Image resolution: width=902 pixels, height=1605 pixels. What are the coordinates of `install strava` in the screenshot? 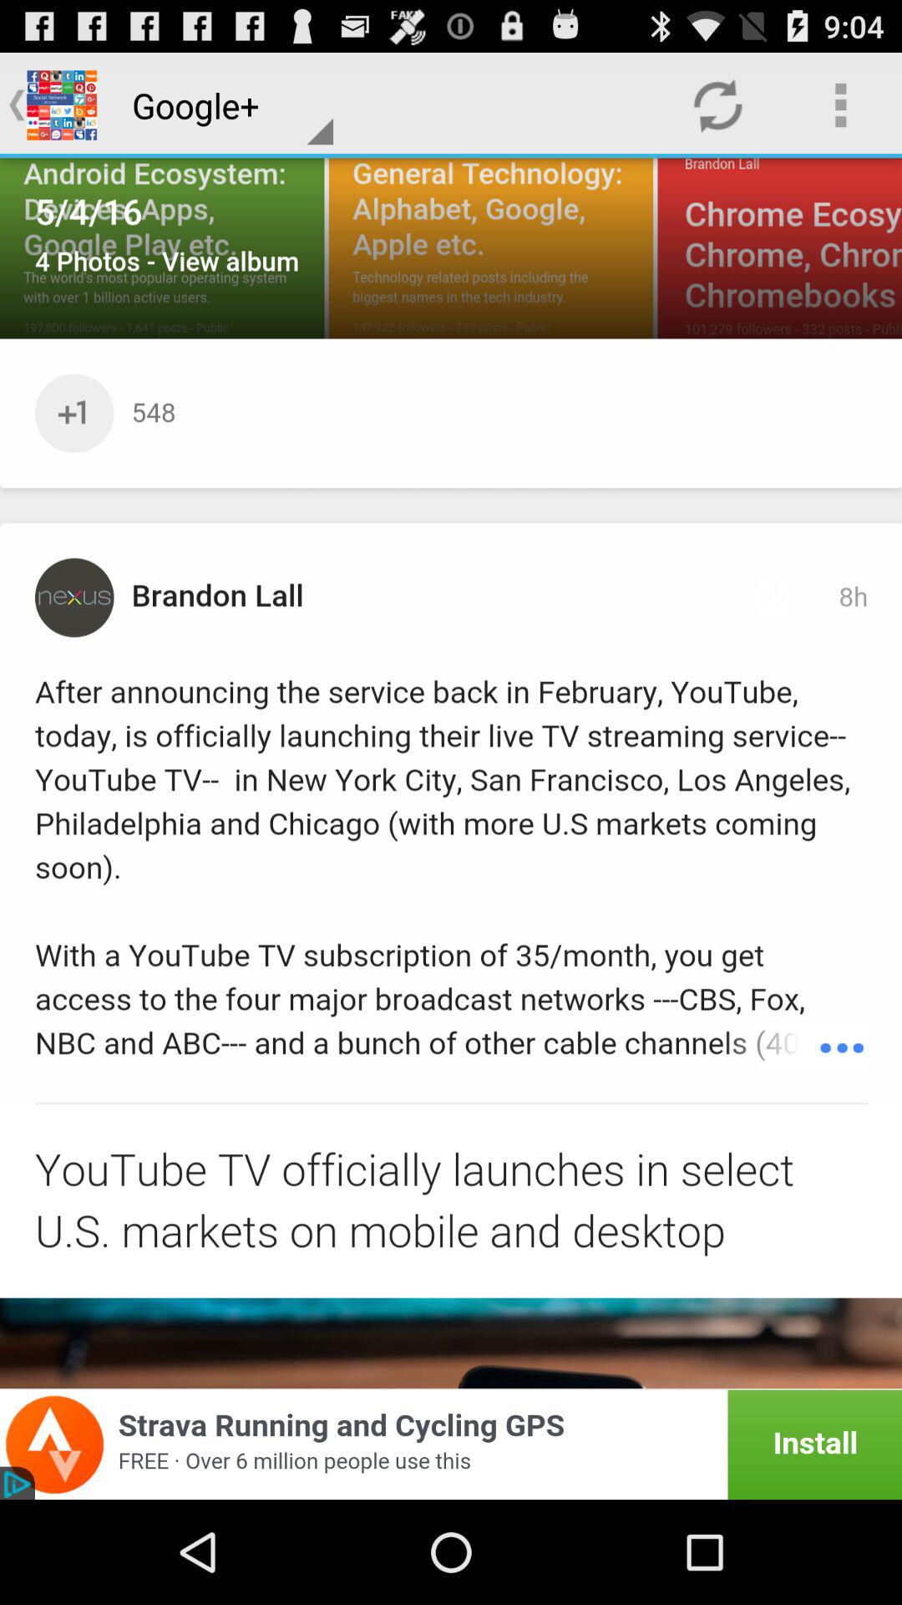 It's located at (451, 1444).